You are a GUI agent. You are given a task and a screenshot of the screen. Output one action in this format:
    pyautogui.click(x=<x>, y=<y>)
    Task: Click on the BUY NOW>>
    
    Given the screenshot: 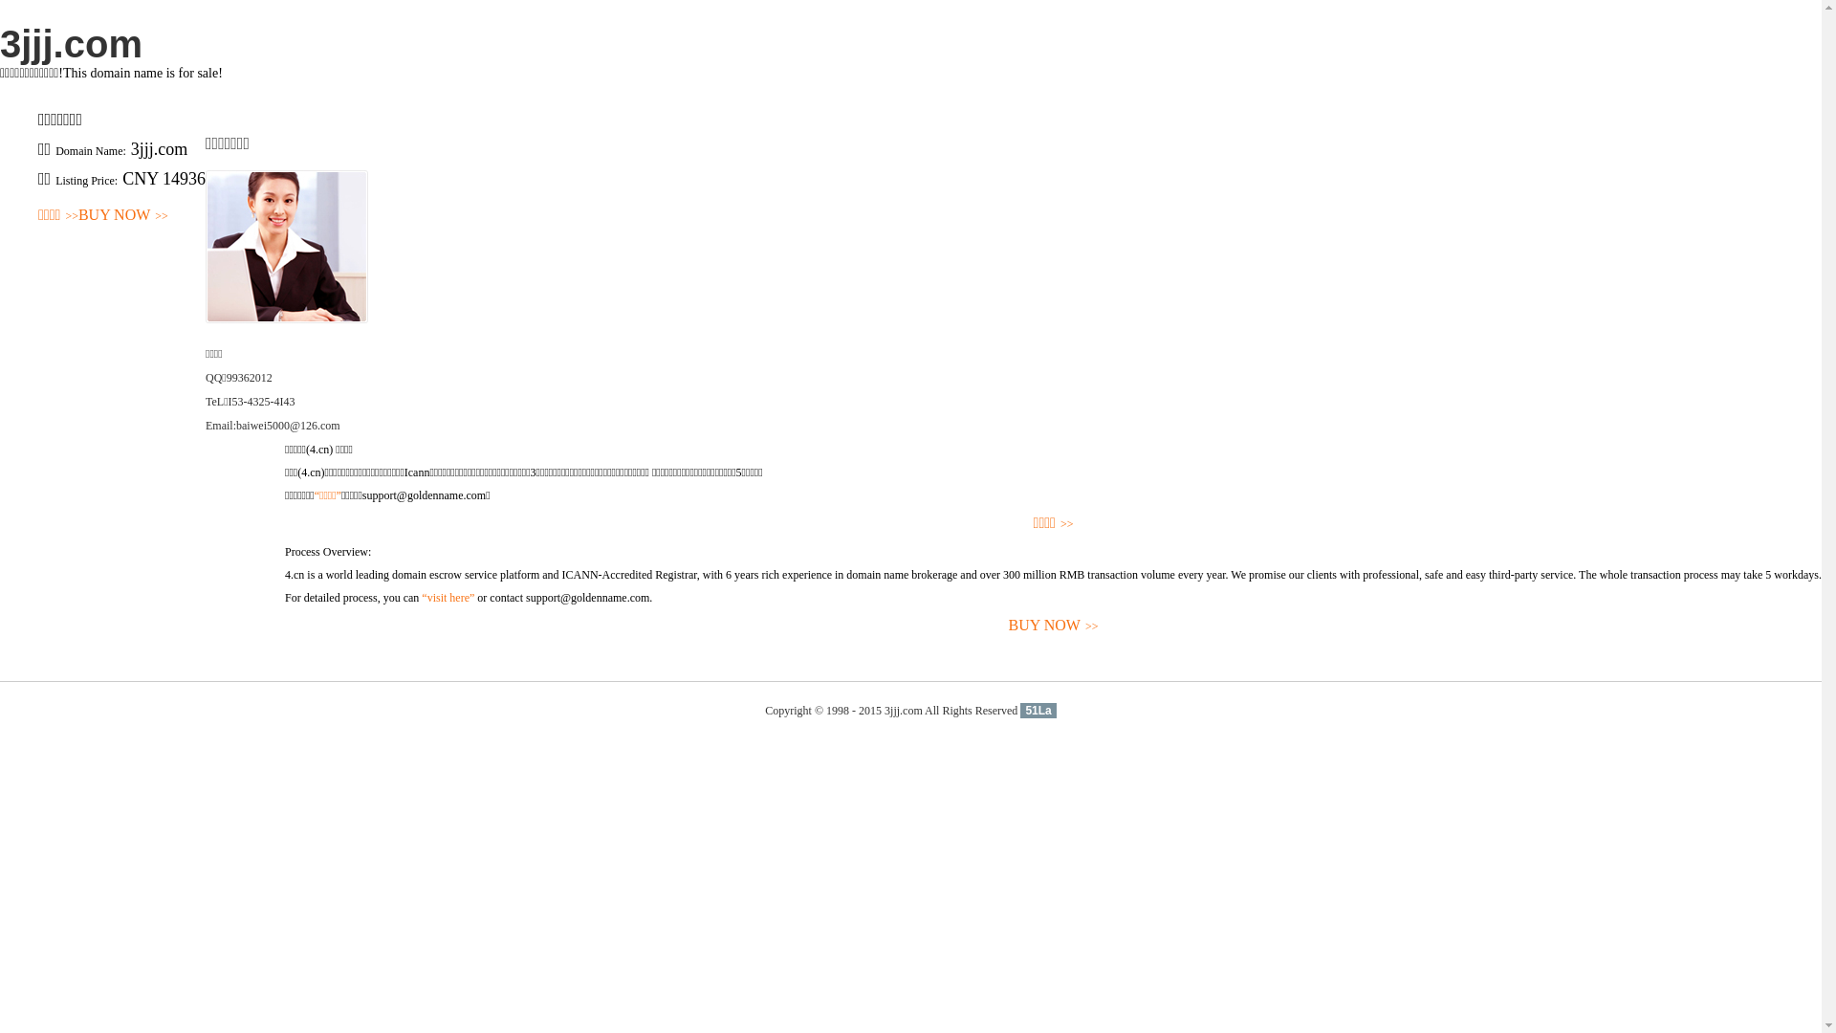 What is the action you would take?
    pyautogui.click(x=123, y=216)
    